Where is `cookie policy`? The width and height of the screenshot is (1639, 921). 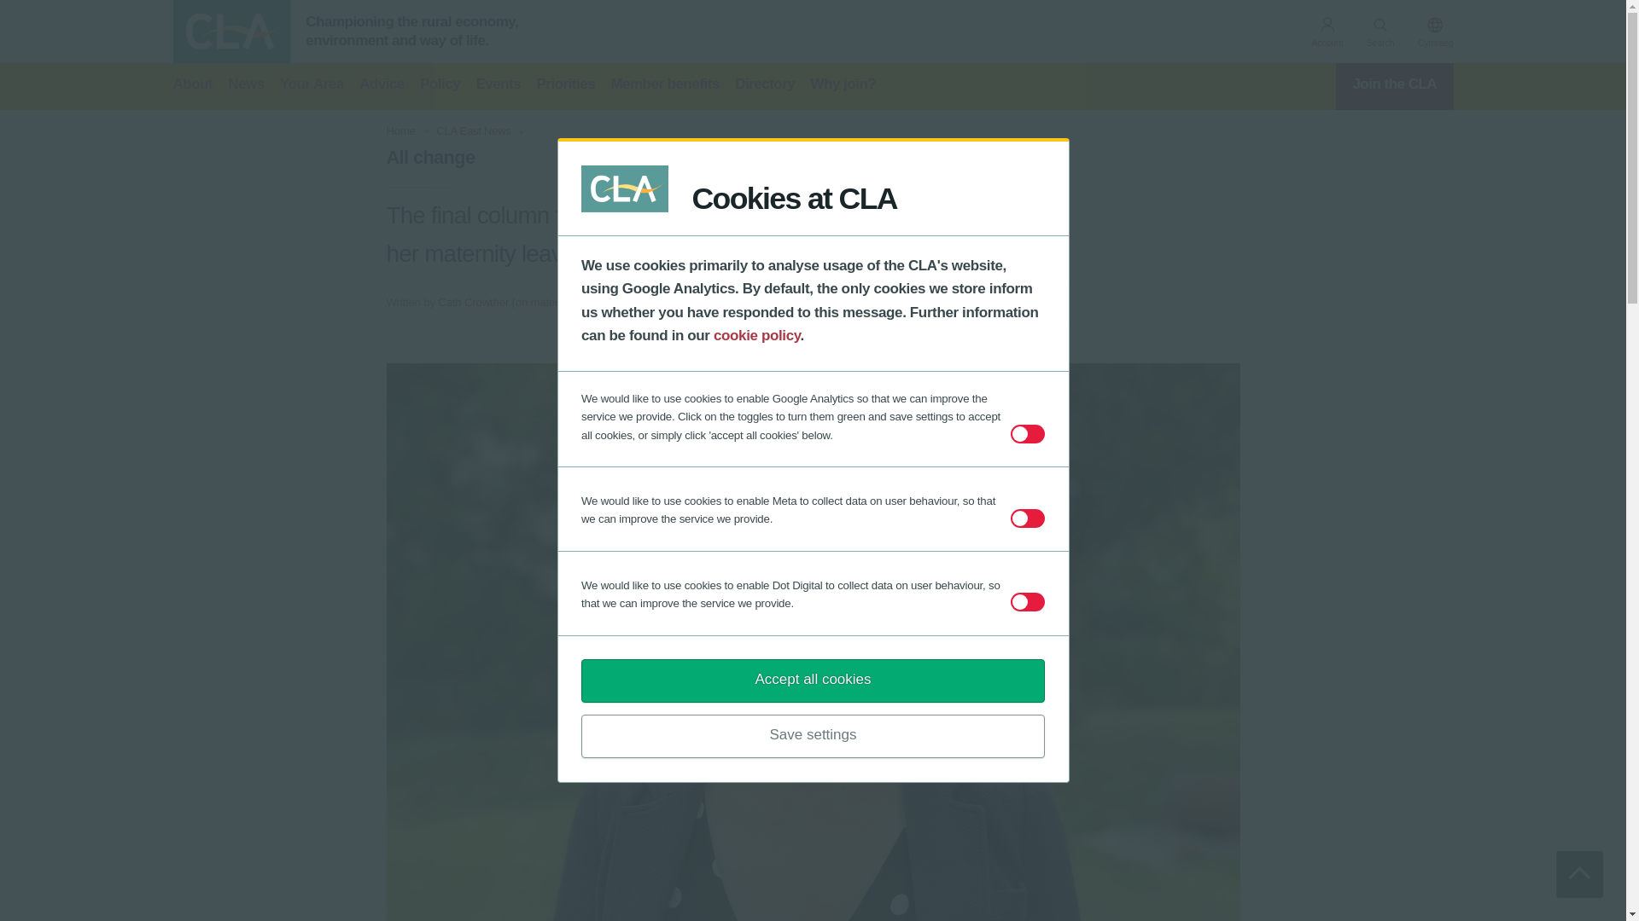
cookie policy is located at coordinates (756, 335).